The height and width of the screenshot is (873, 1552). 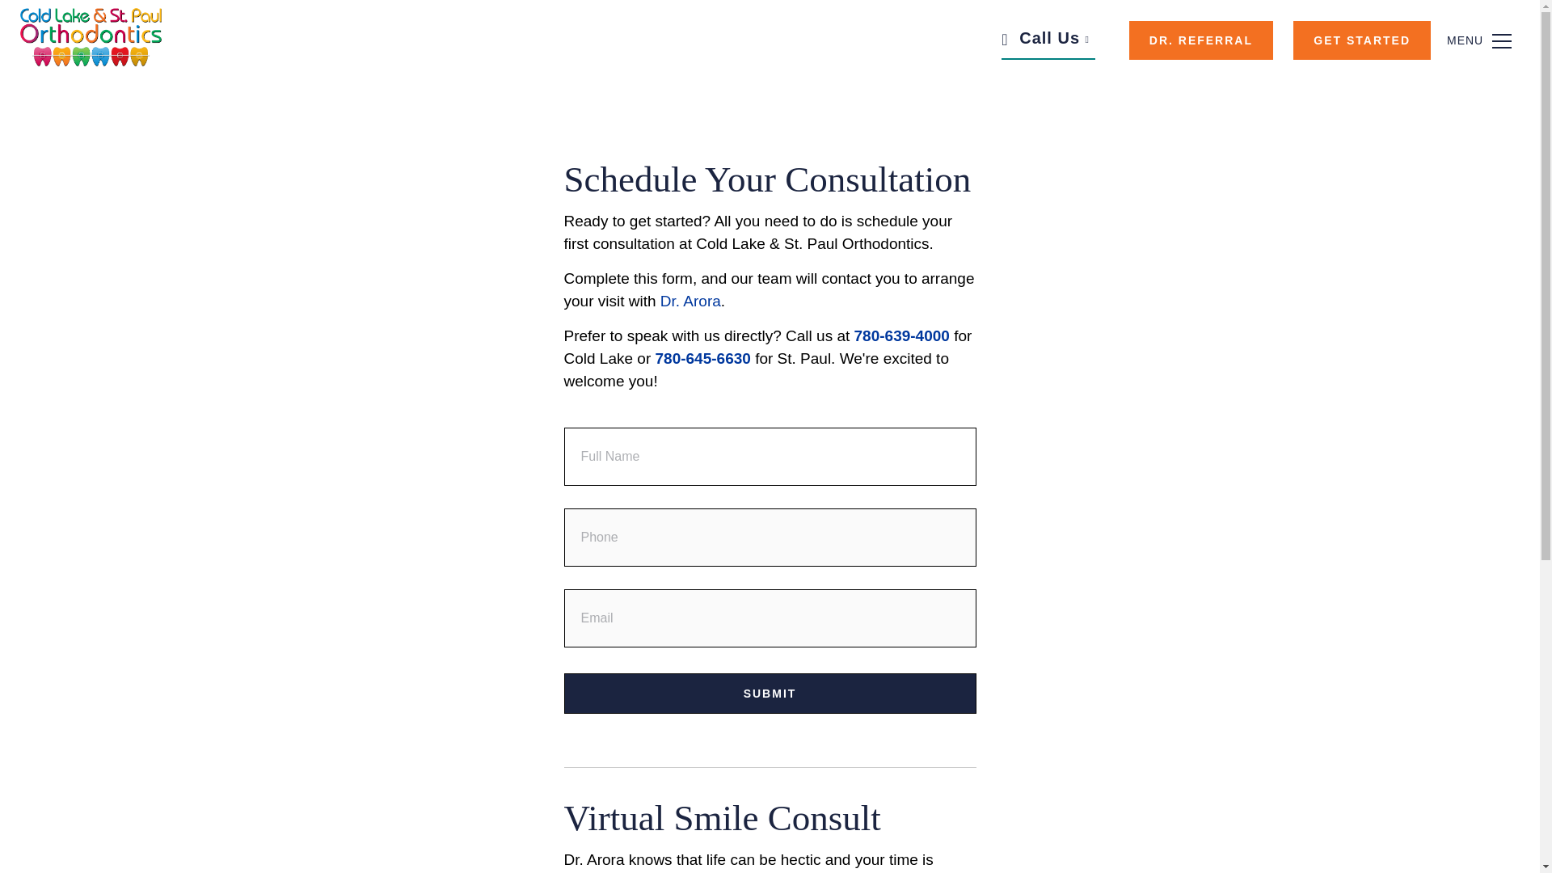 What do you see at coordinates (1361, 40) in the screenshot?
I see `GET STARTED` at bounding box center [1361, 40].